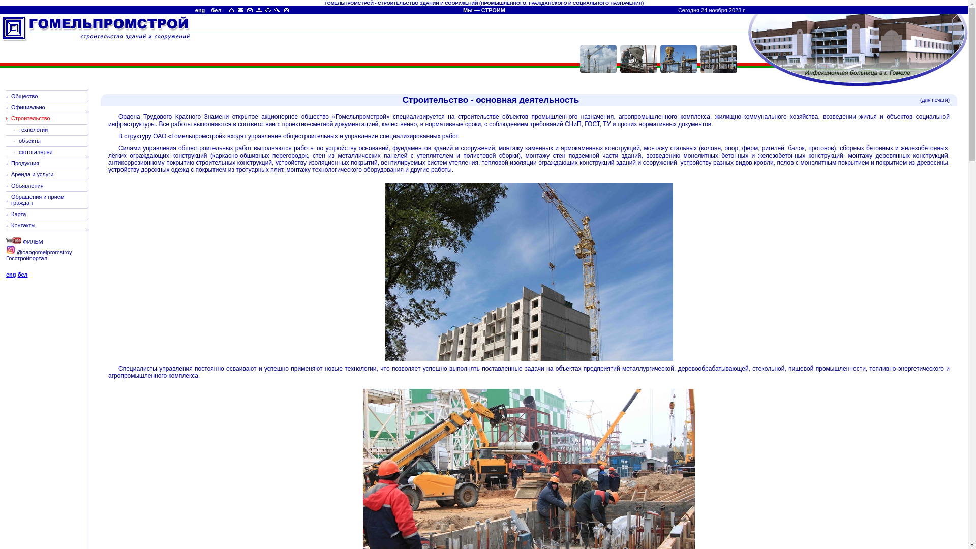  What do you see at coordinates (39, 252) in the screenshot?
I see `@oaogomelpromstroy` at bounding box center [39, 252].